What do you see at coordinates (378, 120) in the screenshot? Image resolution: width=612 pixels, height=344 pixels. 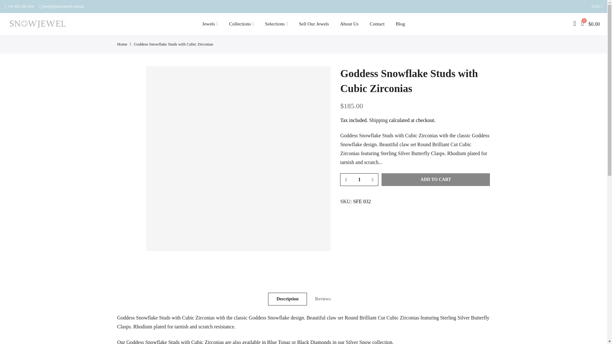 I see `Shipping` at bounding box center [378, 120].